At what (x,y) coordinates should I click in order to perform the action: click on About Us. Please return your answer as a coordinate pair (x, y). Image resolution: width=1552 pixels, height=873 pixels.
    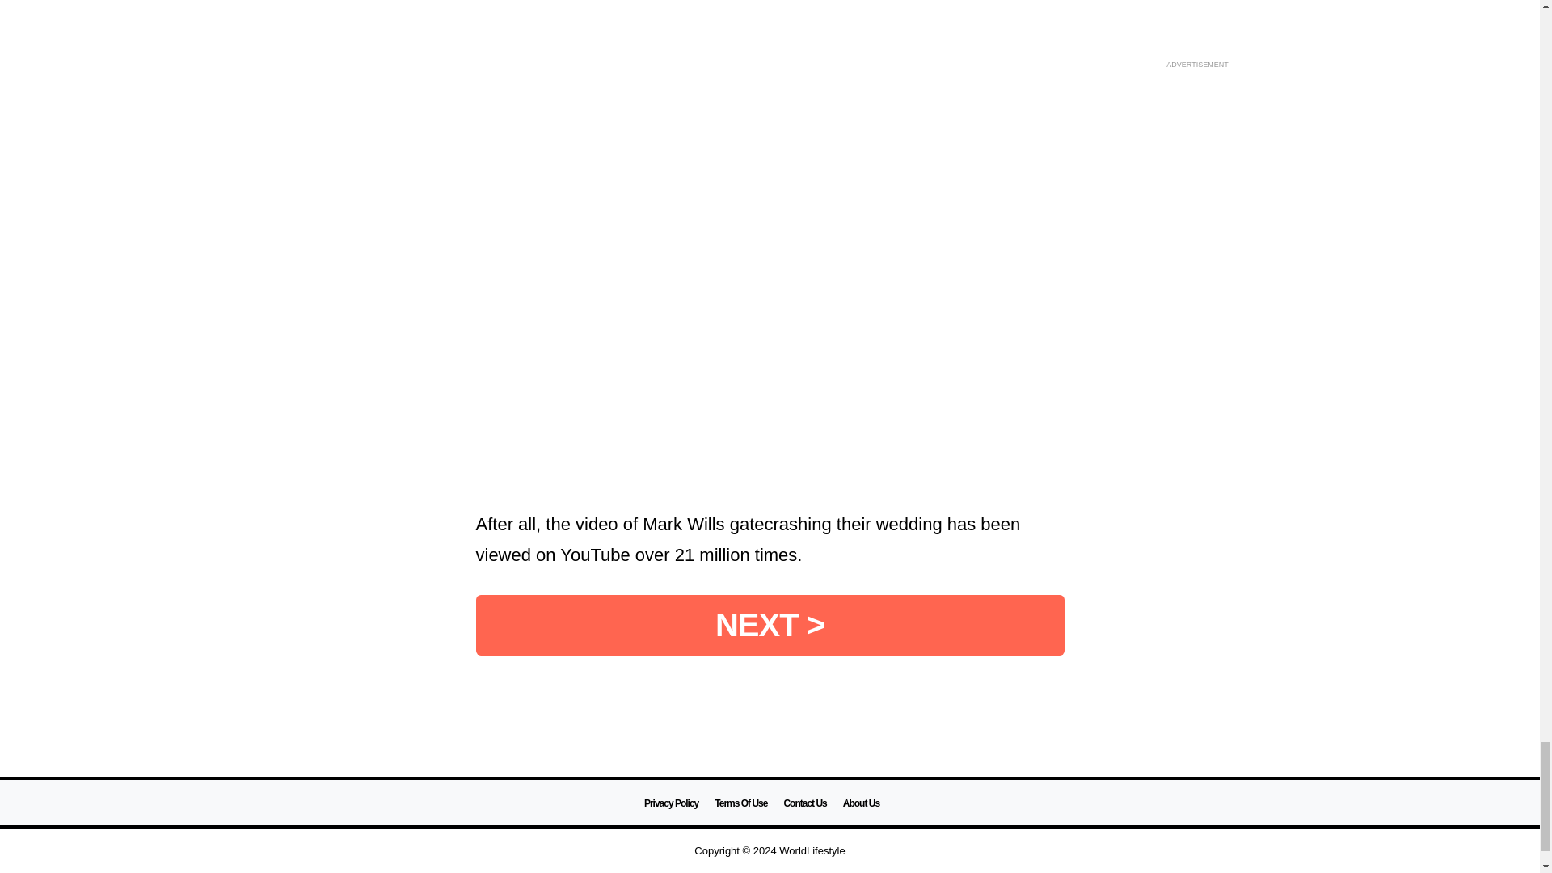
    Looking at the image, I should click on (861, 803).